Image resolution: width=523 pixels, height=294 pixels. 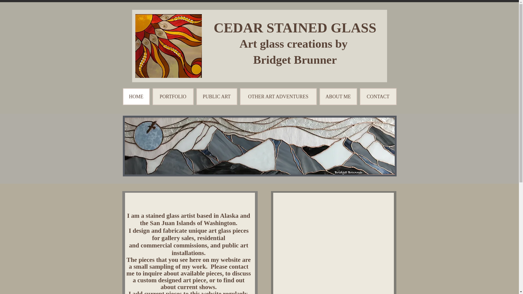 I want to click on ABOUT ME, so click(x=338, y=96).